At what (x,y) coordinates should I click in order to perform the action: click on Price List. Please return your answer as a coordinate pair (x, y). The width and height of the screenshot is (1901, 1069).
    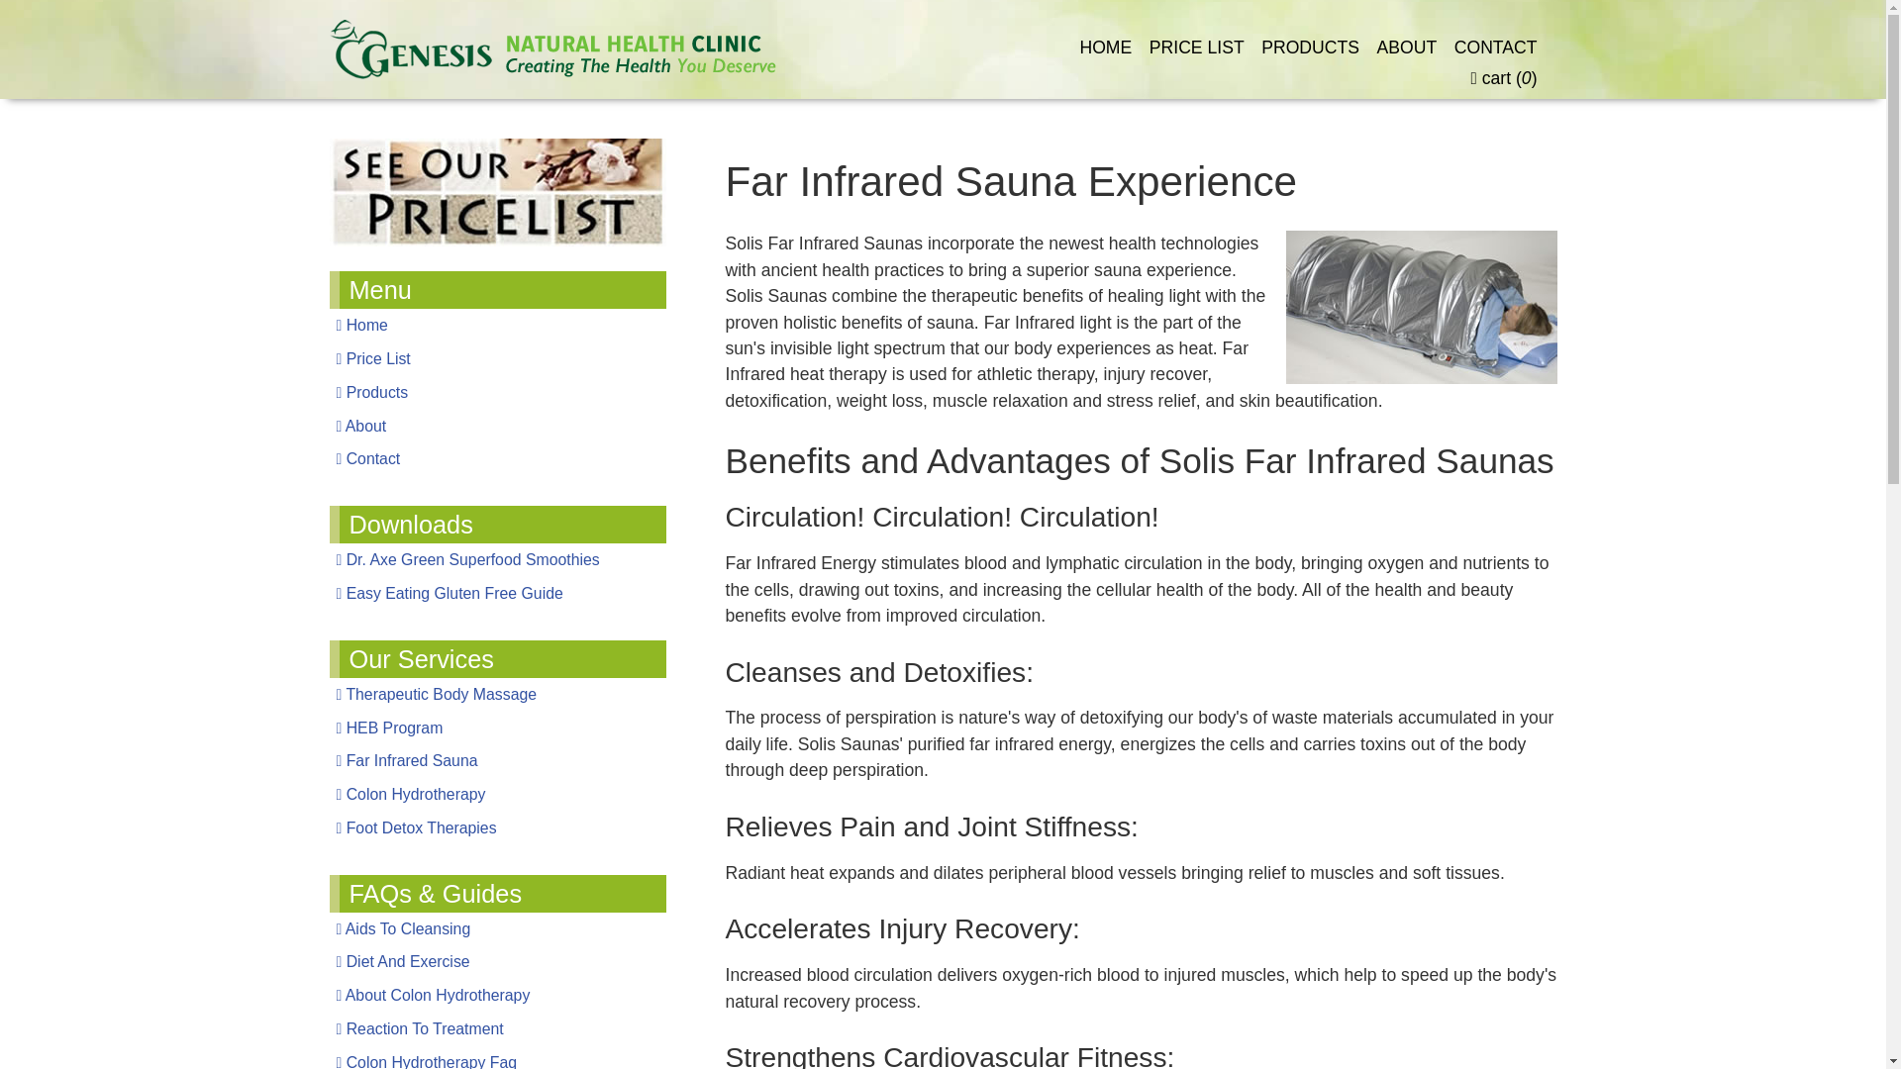
    Looking at the image, I should click on (497, 358).